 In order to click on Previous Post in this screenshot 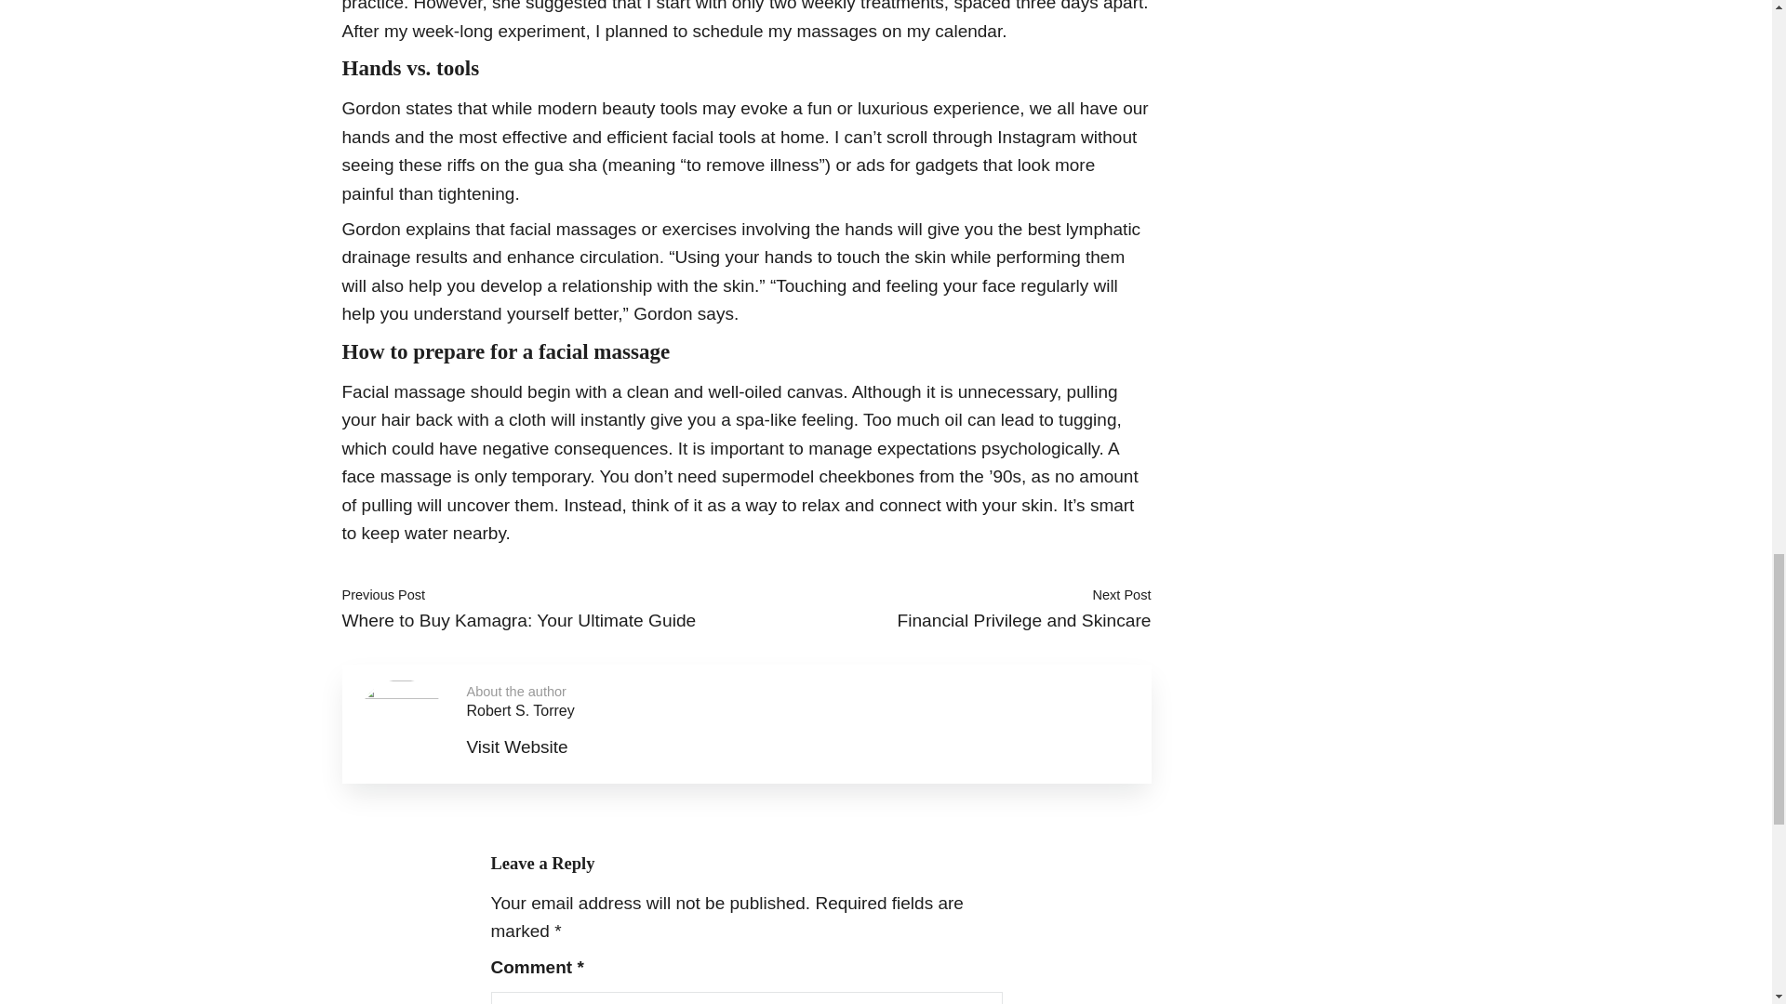, I will do `click(384, 595)`.